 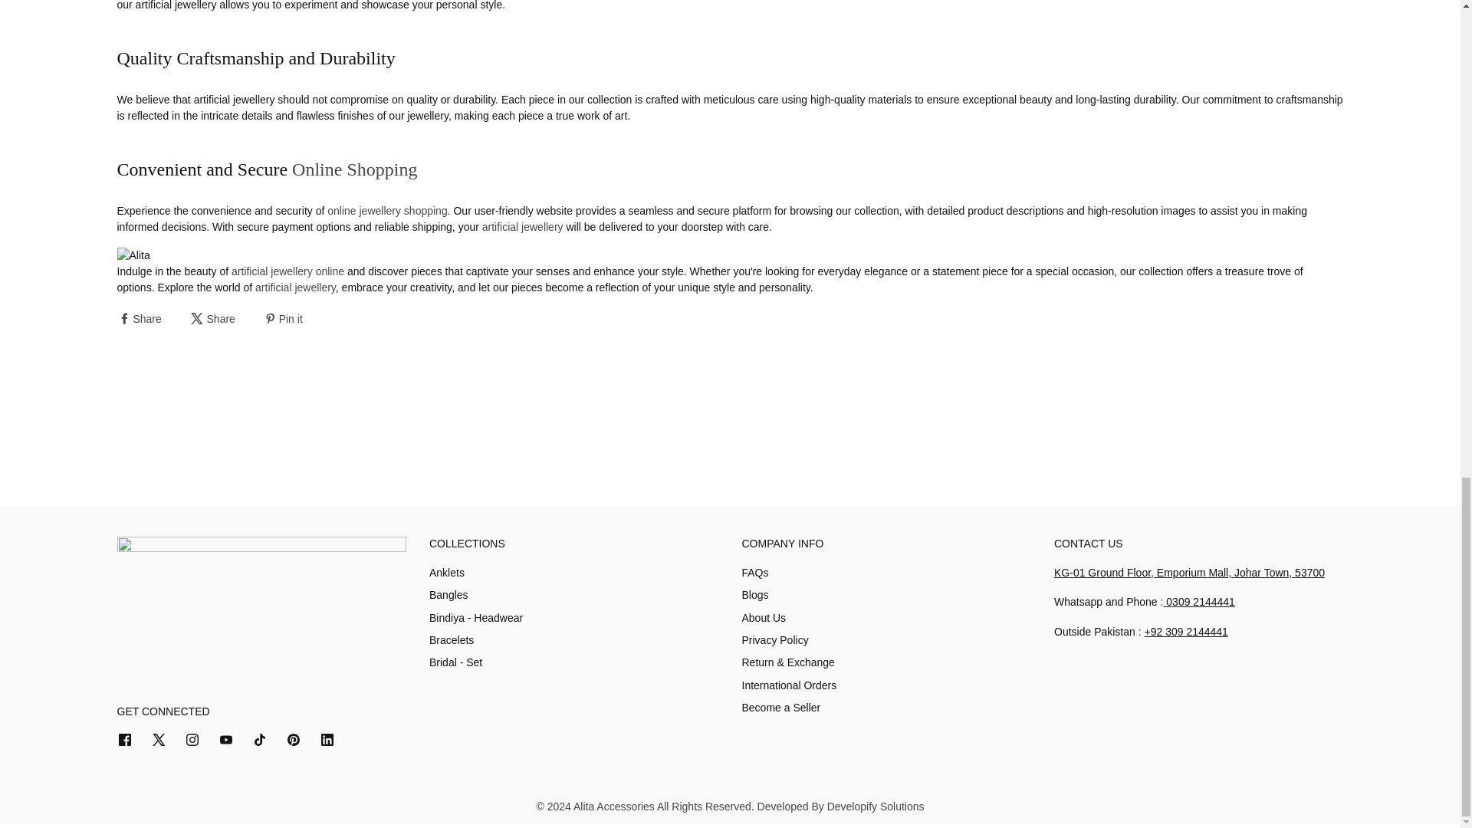 What do you see at coordinates (354, 169) in the screenshot?
I see `Alita Shop` at bounding box center [354, 169].